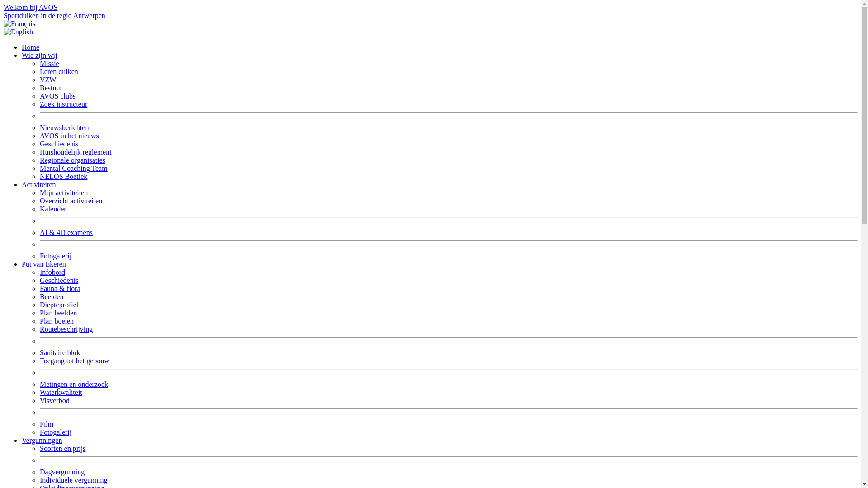 This screenshot has width=868, height=488. What do you see at coordinates (39, 184) in the screenshot?
I see `Activiteiten` at bounding box center [39, 184].